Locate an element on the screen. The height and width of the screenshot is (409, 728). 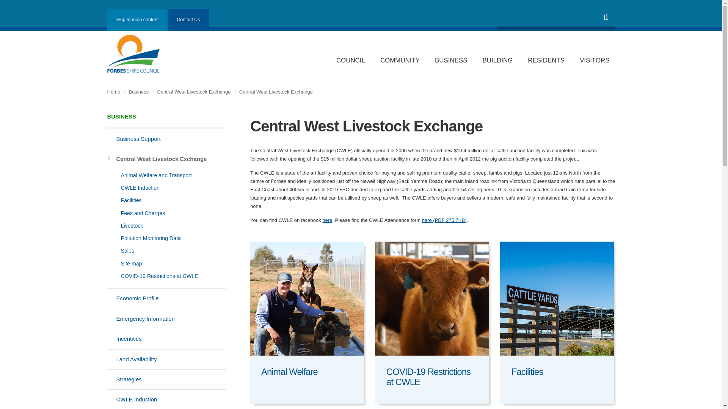
Livestock is located at coordinates (166, 226).